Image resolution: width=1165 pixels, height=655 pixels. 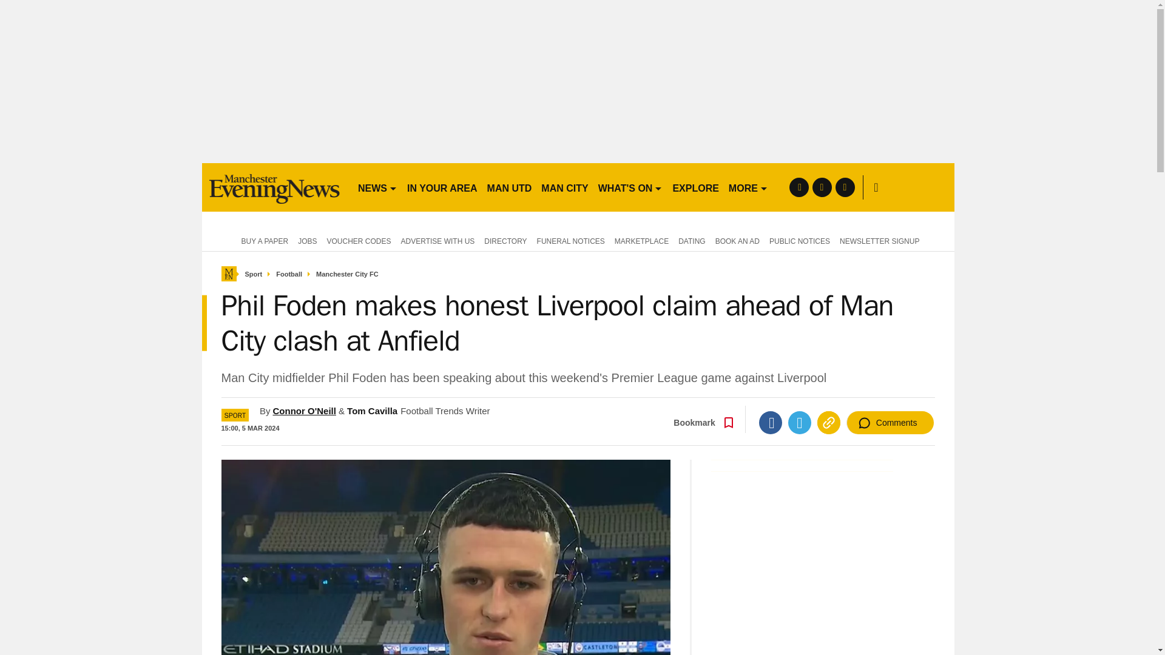 I want to click on Facebook, so click(x=771, y=423).